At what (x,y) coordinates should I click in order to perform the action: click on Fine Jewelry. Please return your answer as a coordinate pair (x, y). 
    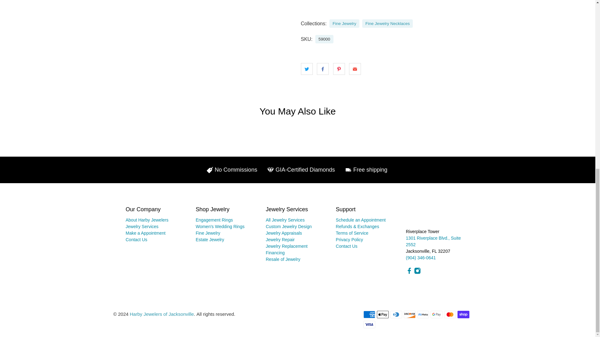
    Looking at the image, I should click on (344, 24).